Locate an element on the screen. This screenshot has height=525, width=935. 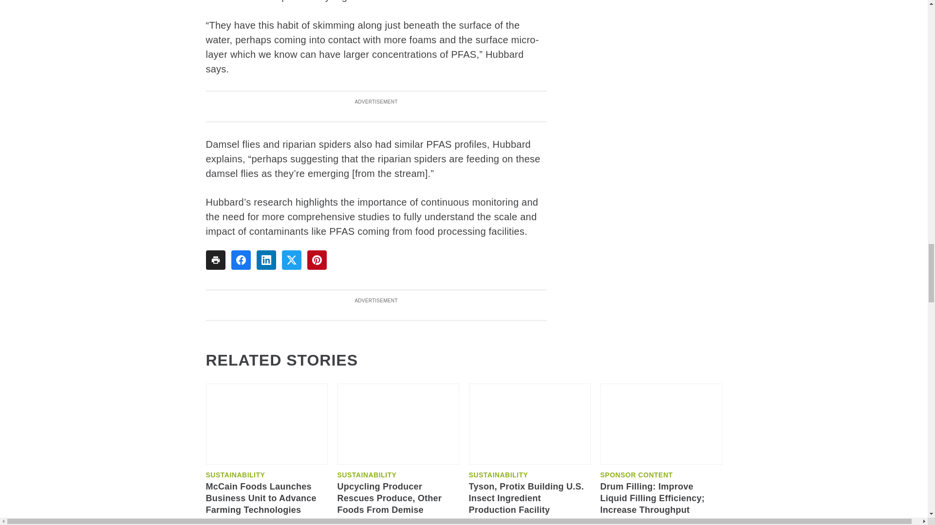
Share To facebook is located at coordinates (241, 260).